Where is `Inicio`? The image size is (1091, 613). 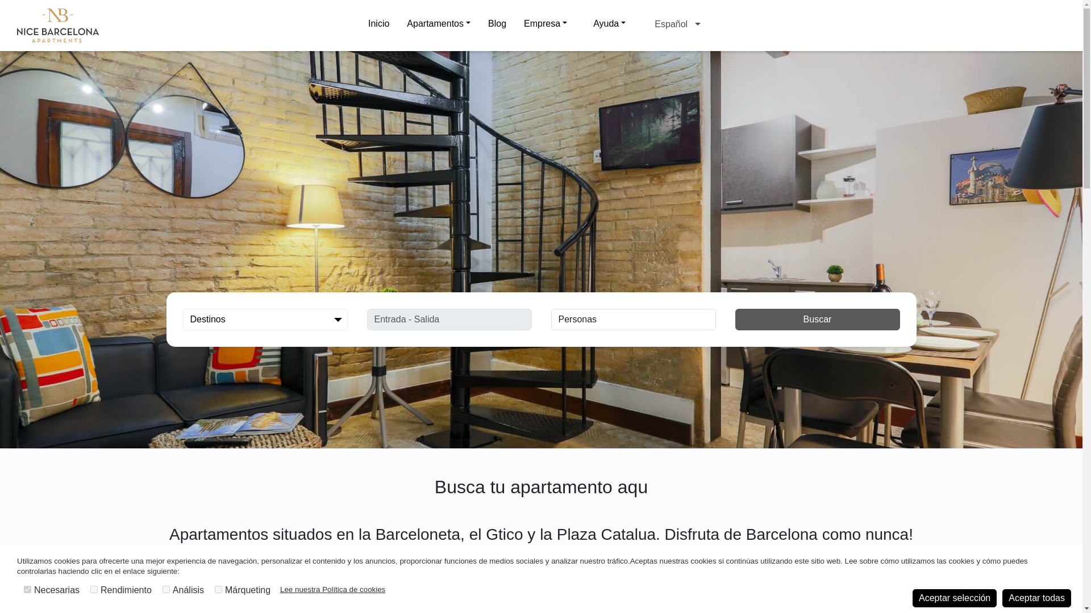
Inicio is located at coordinates (378, 26).